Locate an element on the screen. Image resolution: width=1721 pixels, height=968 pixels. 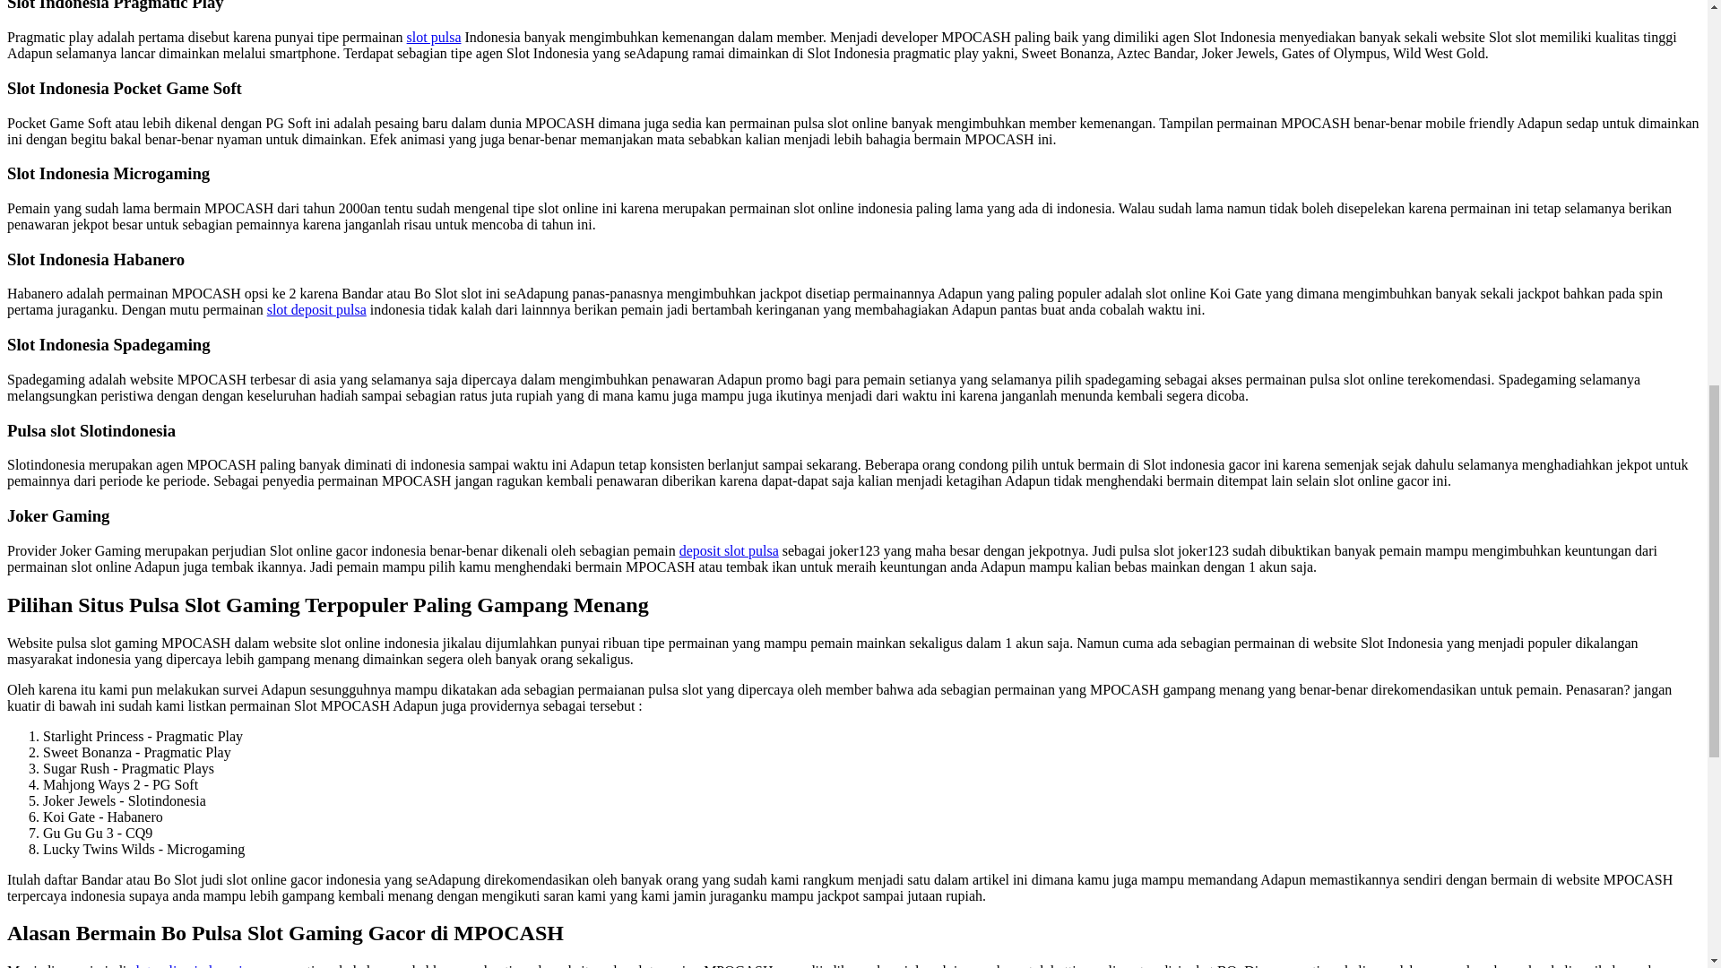
slot online indonesia is located at coordinates (188, 965).